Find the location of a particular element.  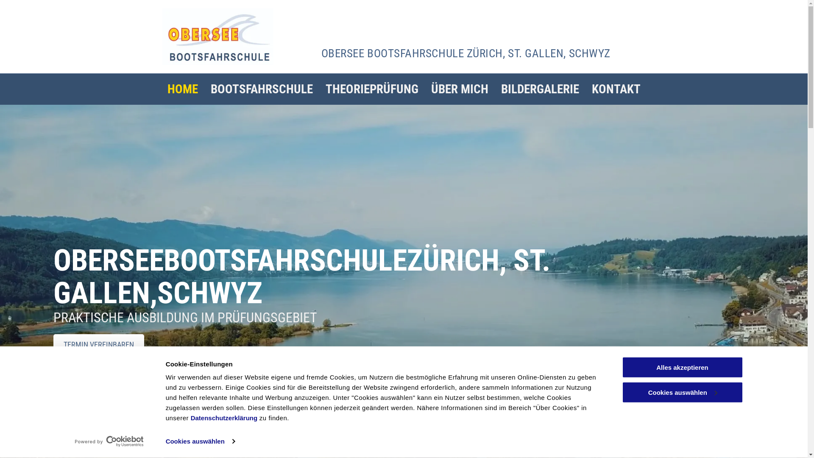

BILDERGALERIE is located at coordinates (540, 89).